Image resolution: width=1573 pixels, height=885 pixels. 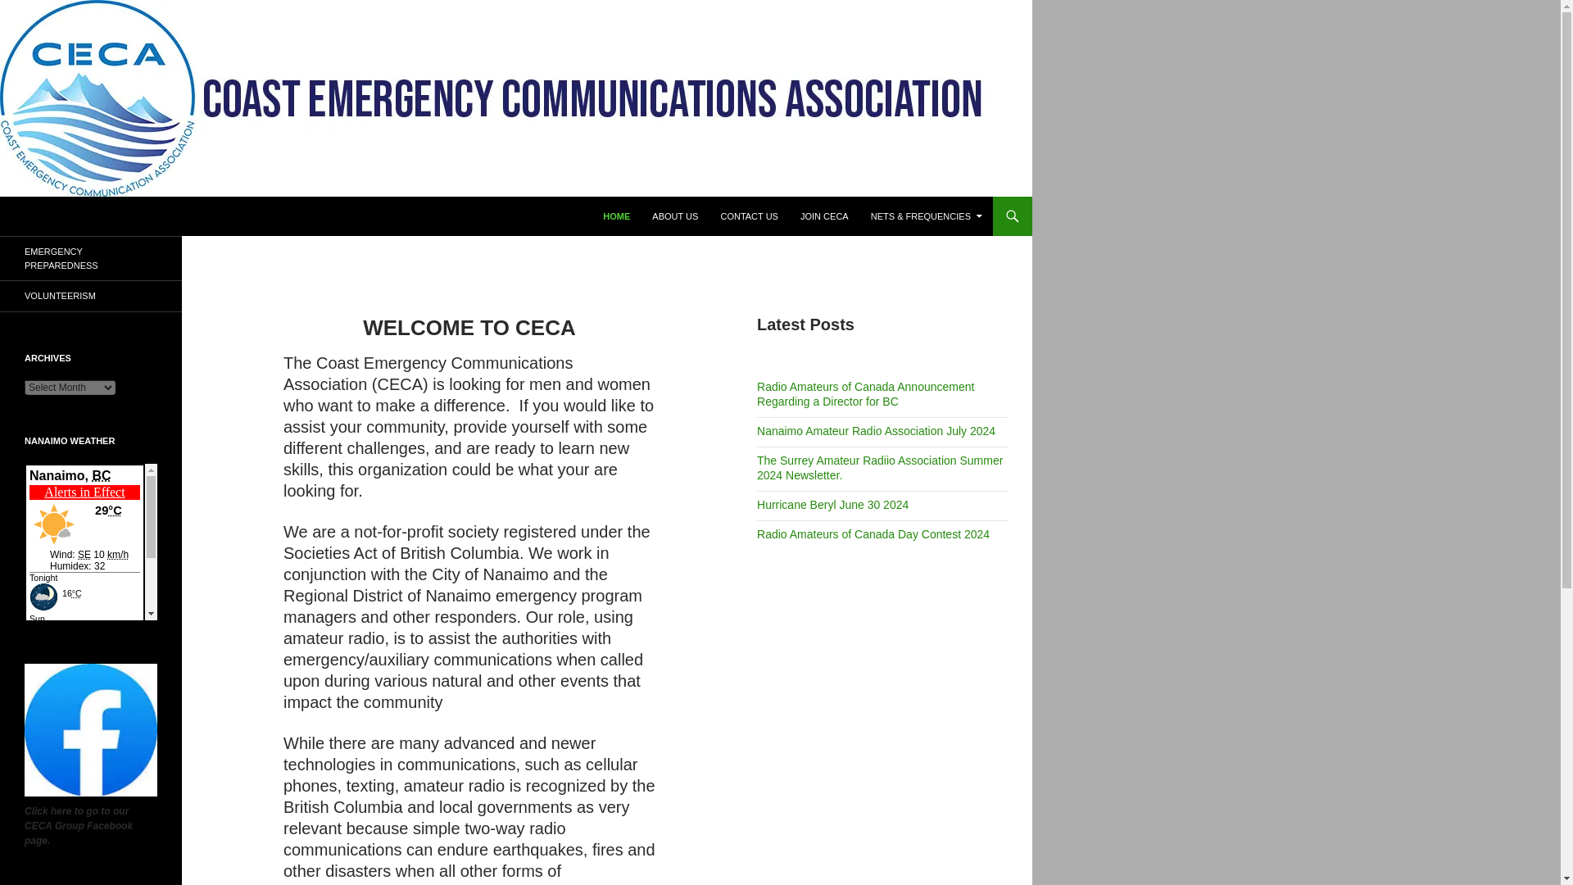 I want to click on Coast Emergency Communications Association, so click(x=304, y=249).